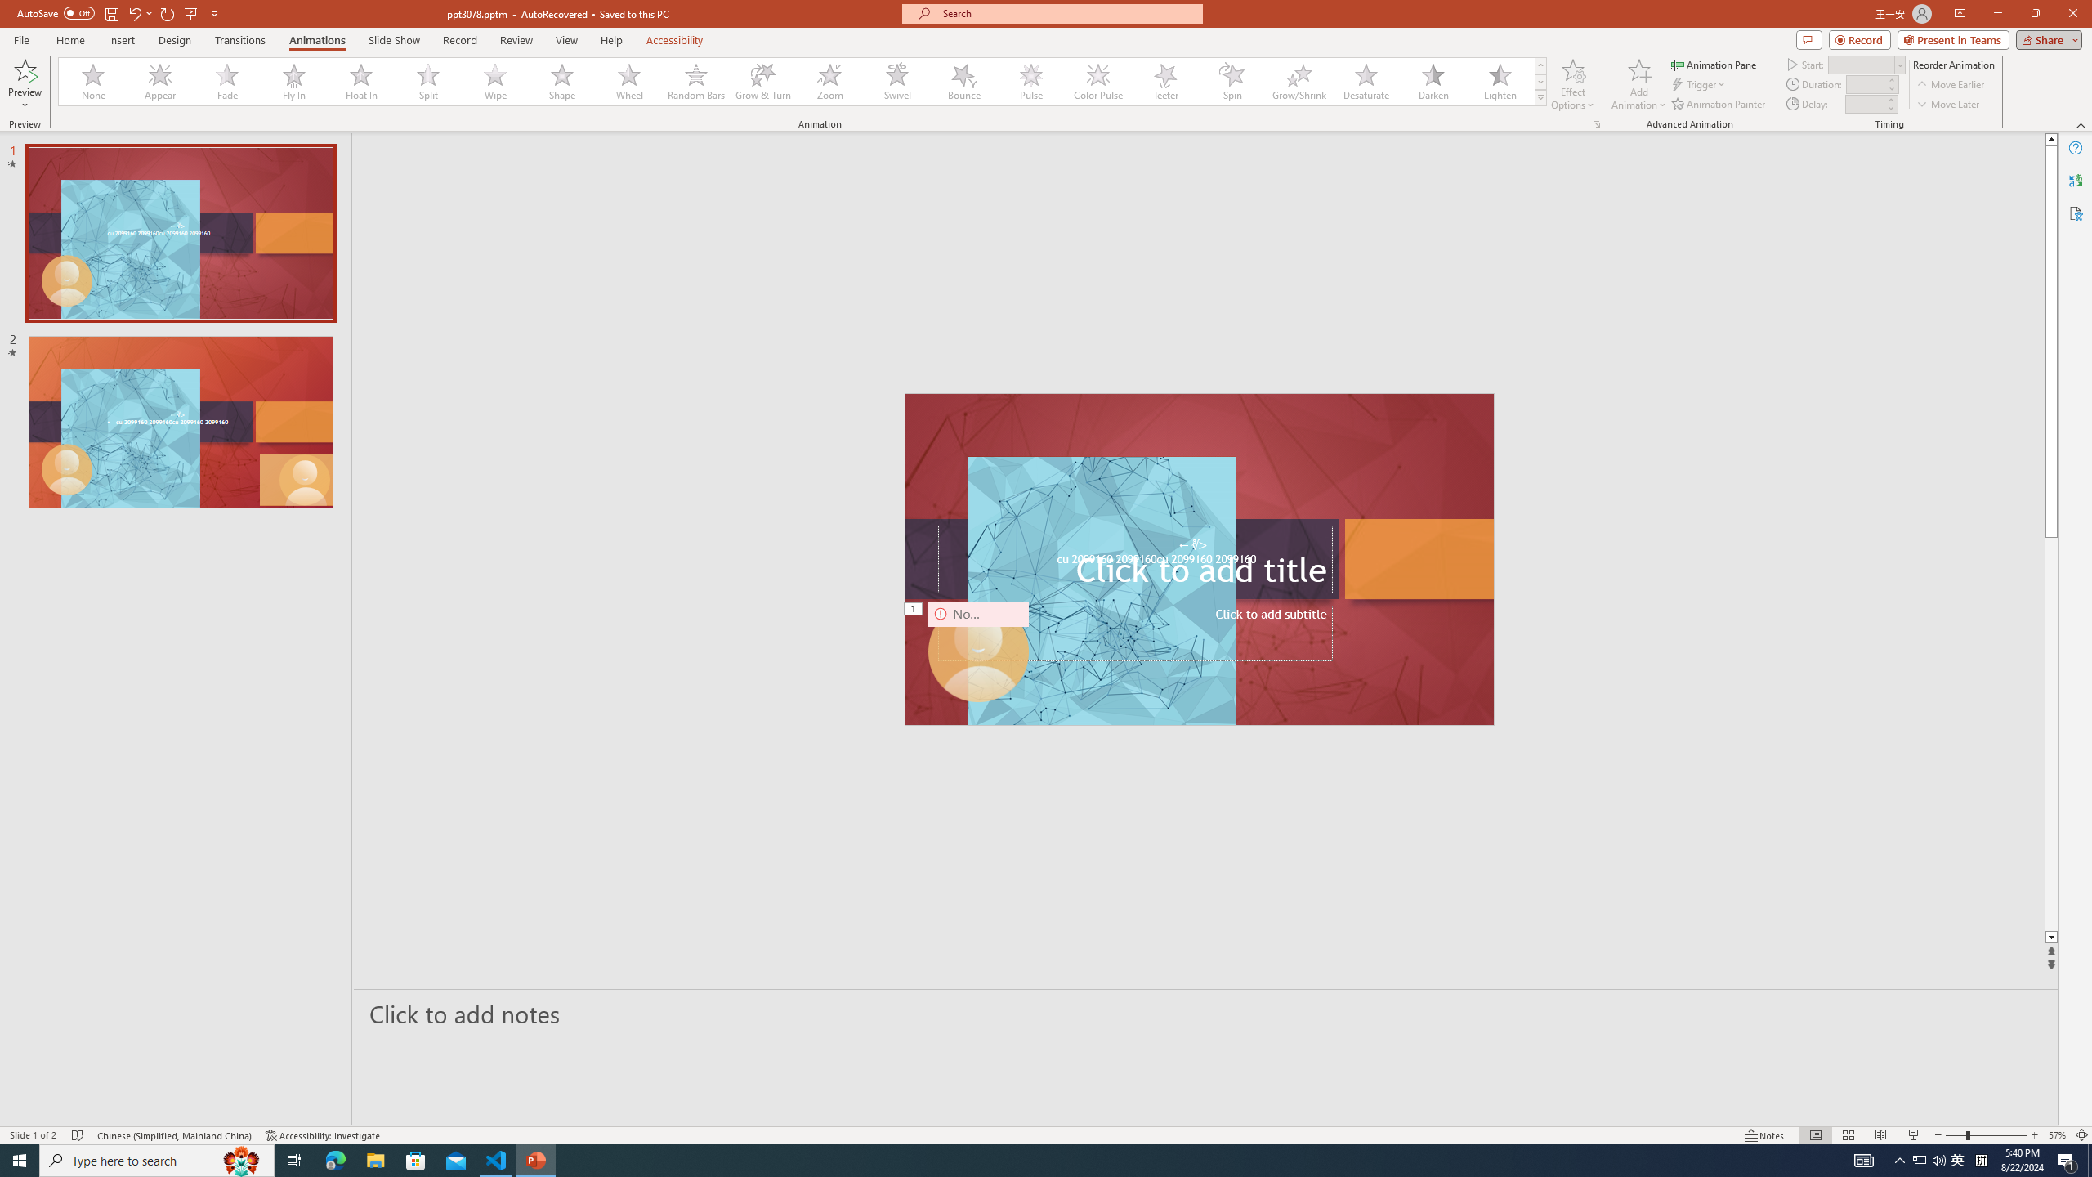 Image resolution: width=2092 pixels, height=1177 pixels. Describe the element at coordinates (1595, 124) in the screenshot. I see `More Options...` at that location.